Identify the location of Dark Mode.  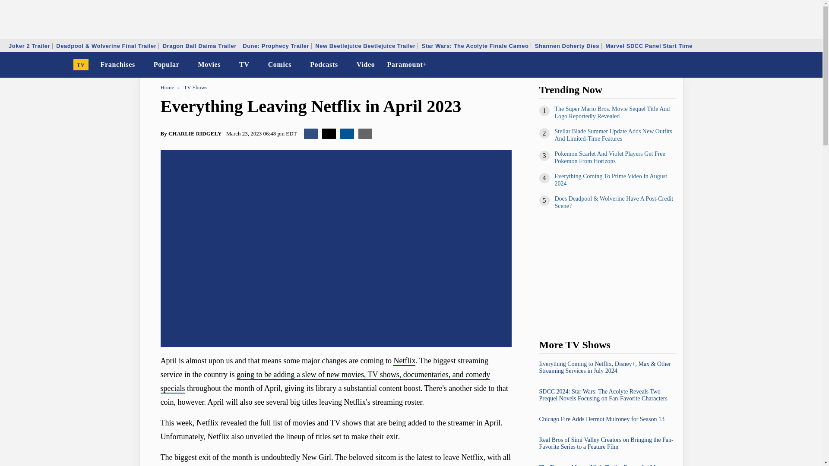
(794, 65).